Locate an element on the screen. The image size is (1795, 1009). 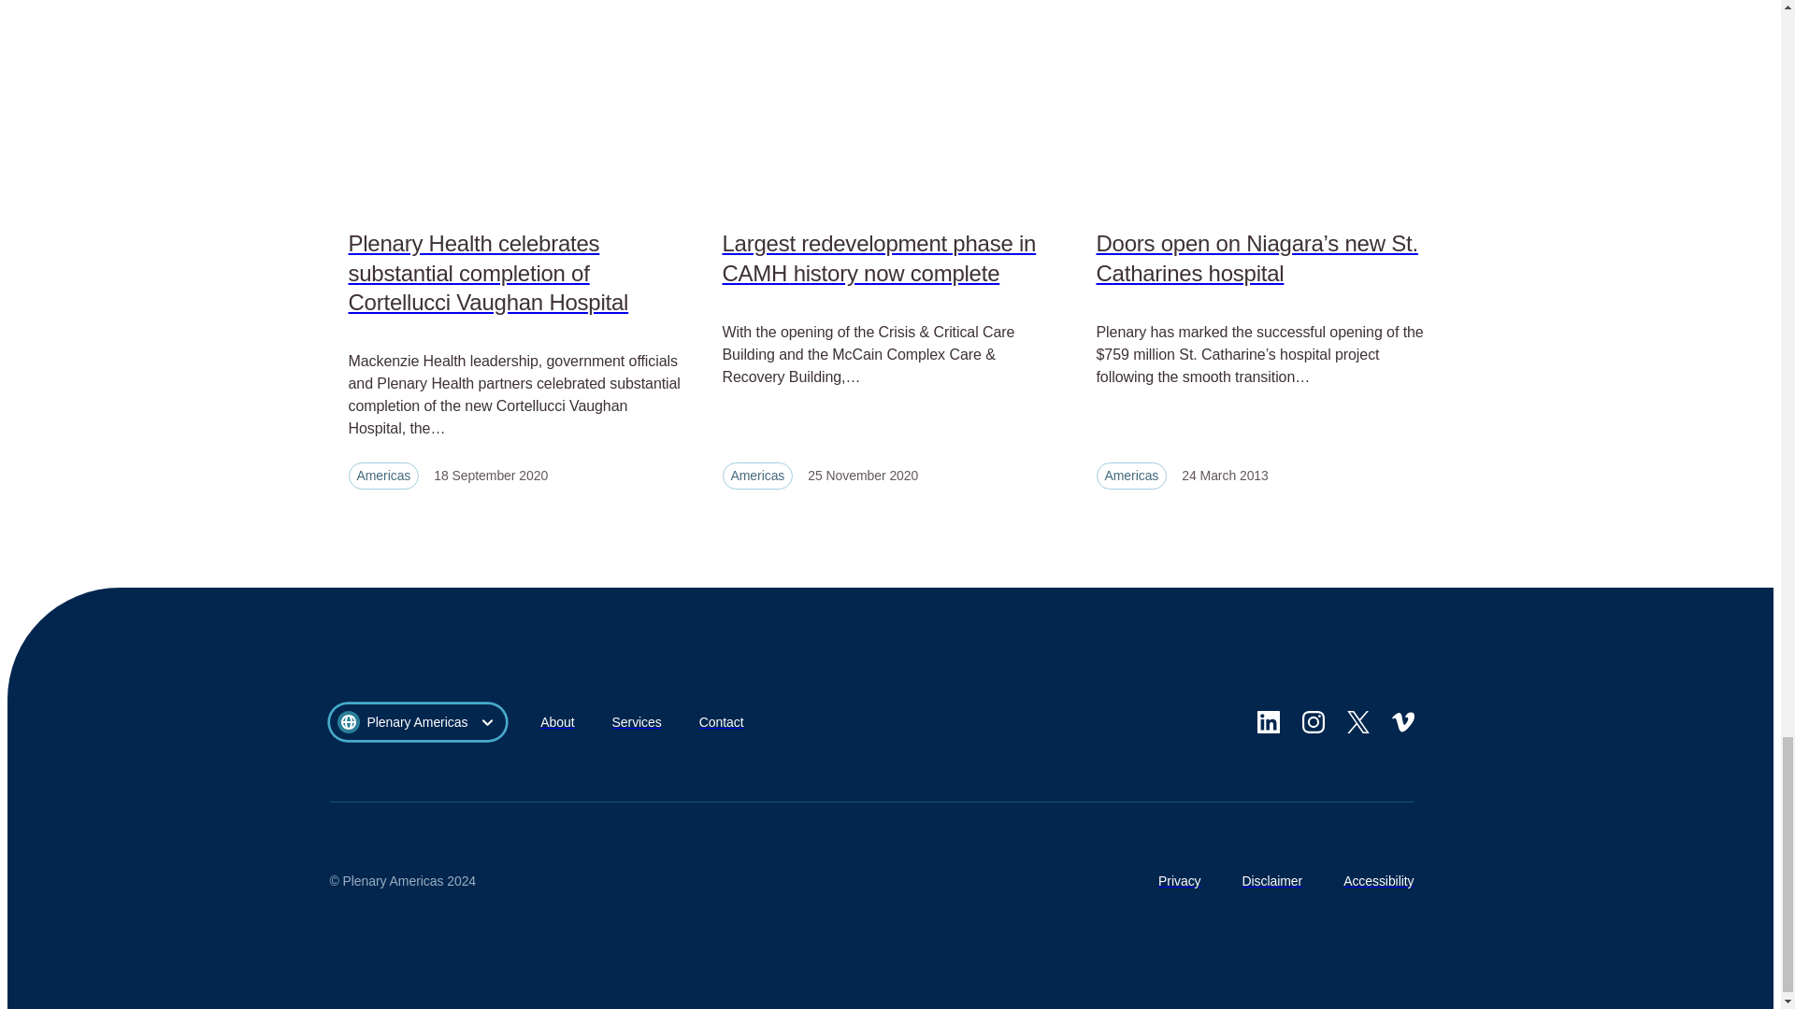
Privacy is located at coordinates (1179, 881).